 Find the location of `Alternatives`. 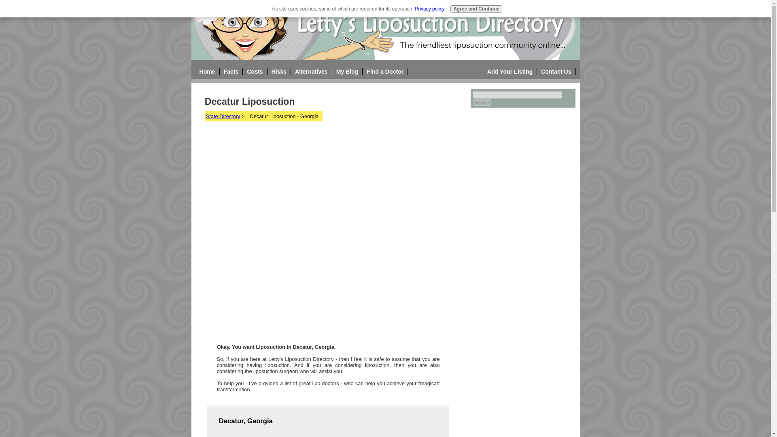

Alternatives is located at coordinates (312, 71).